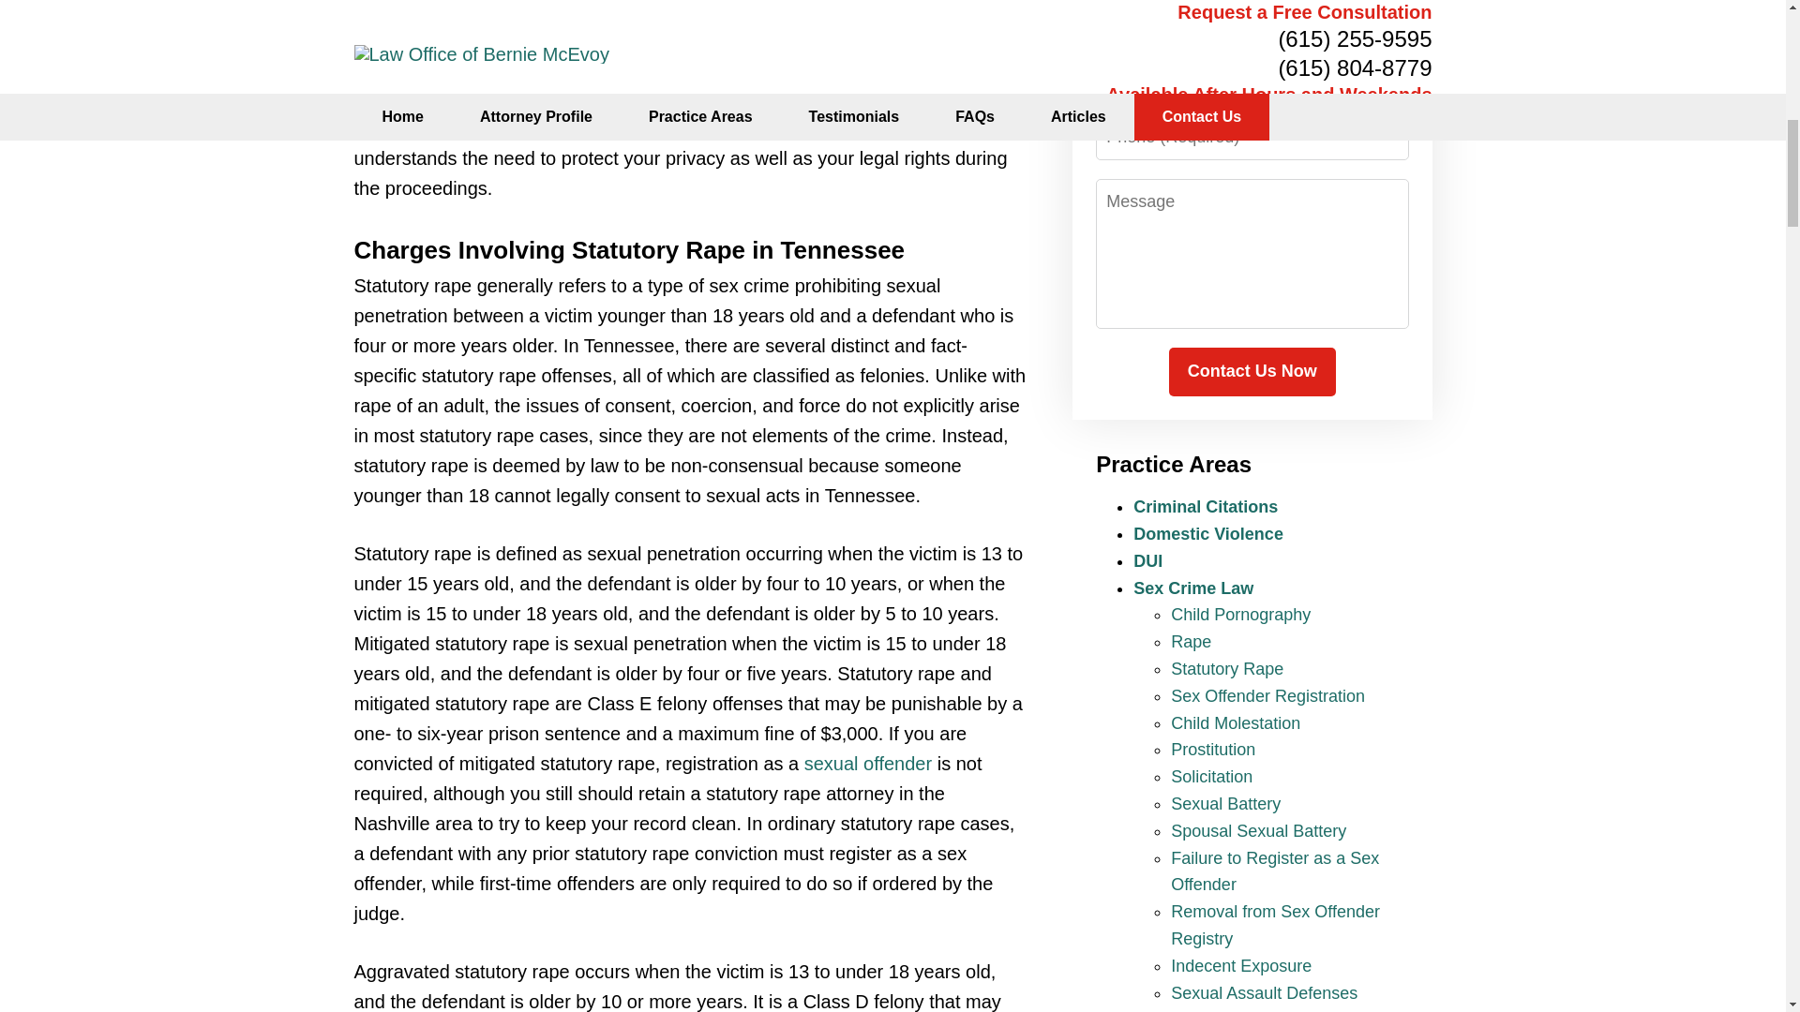 This screenshot has width=1800, height=1012. I want to click on Contact Us Now, so click(1252, 372).